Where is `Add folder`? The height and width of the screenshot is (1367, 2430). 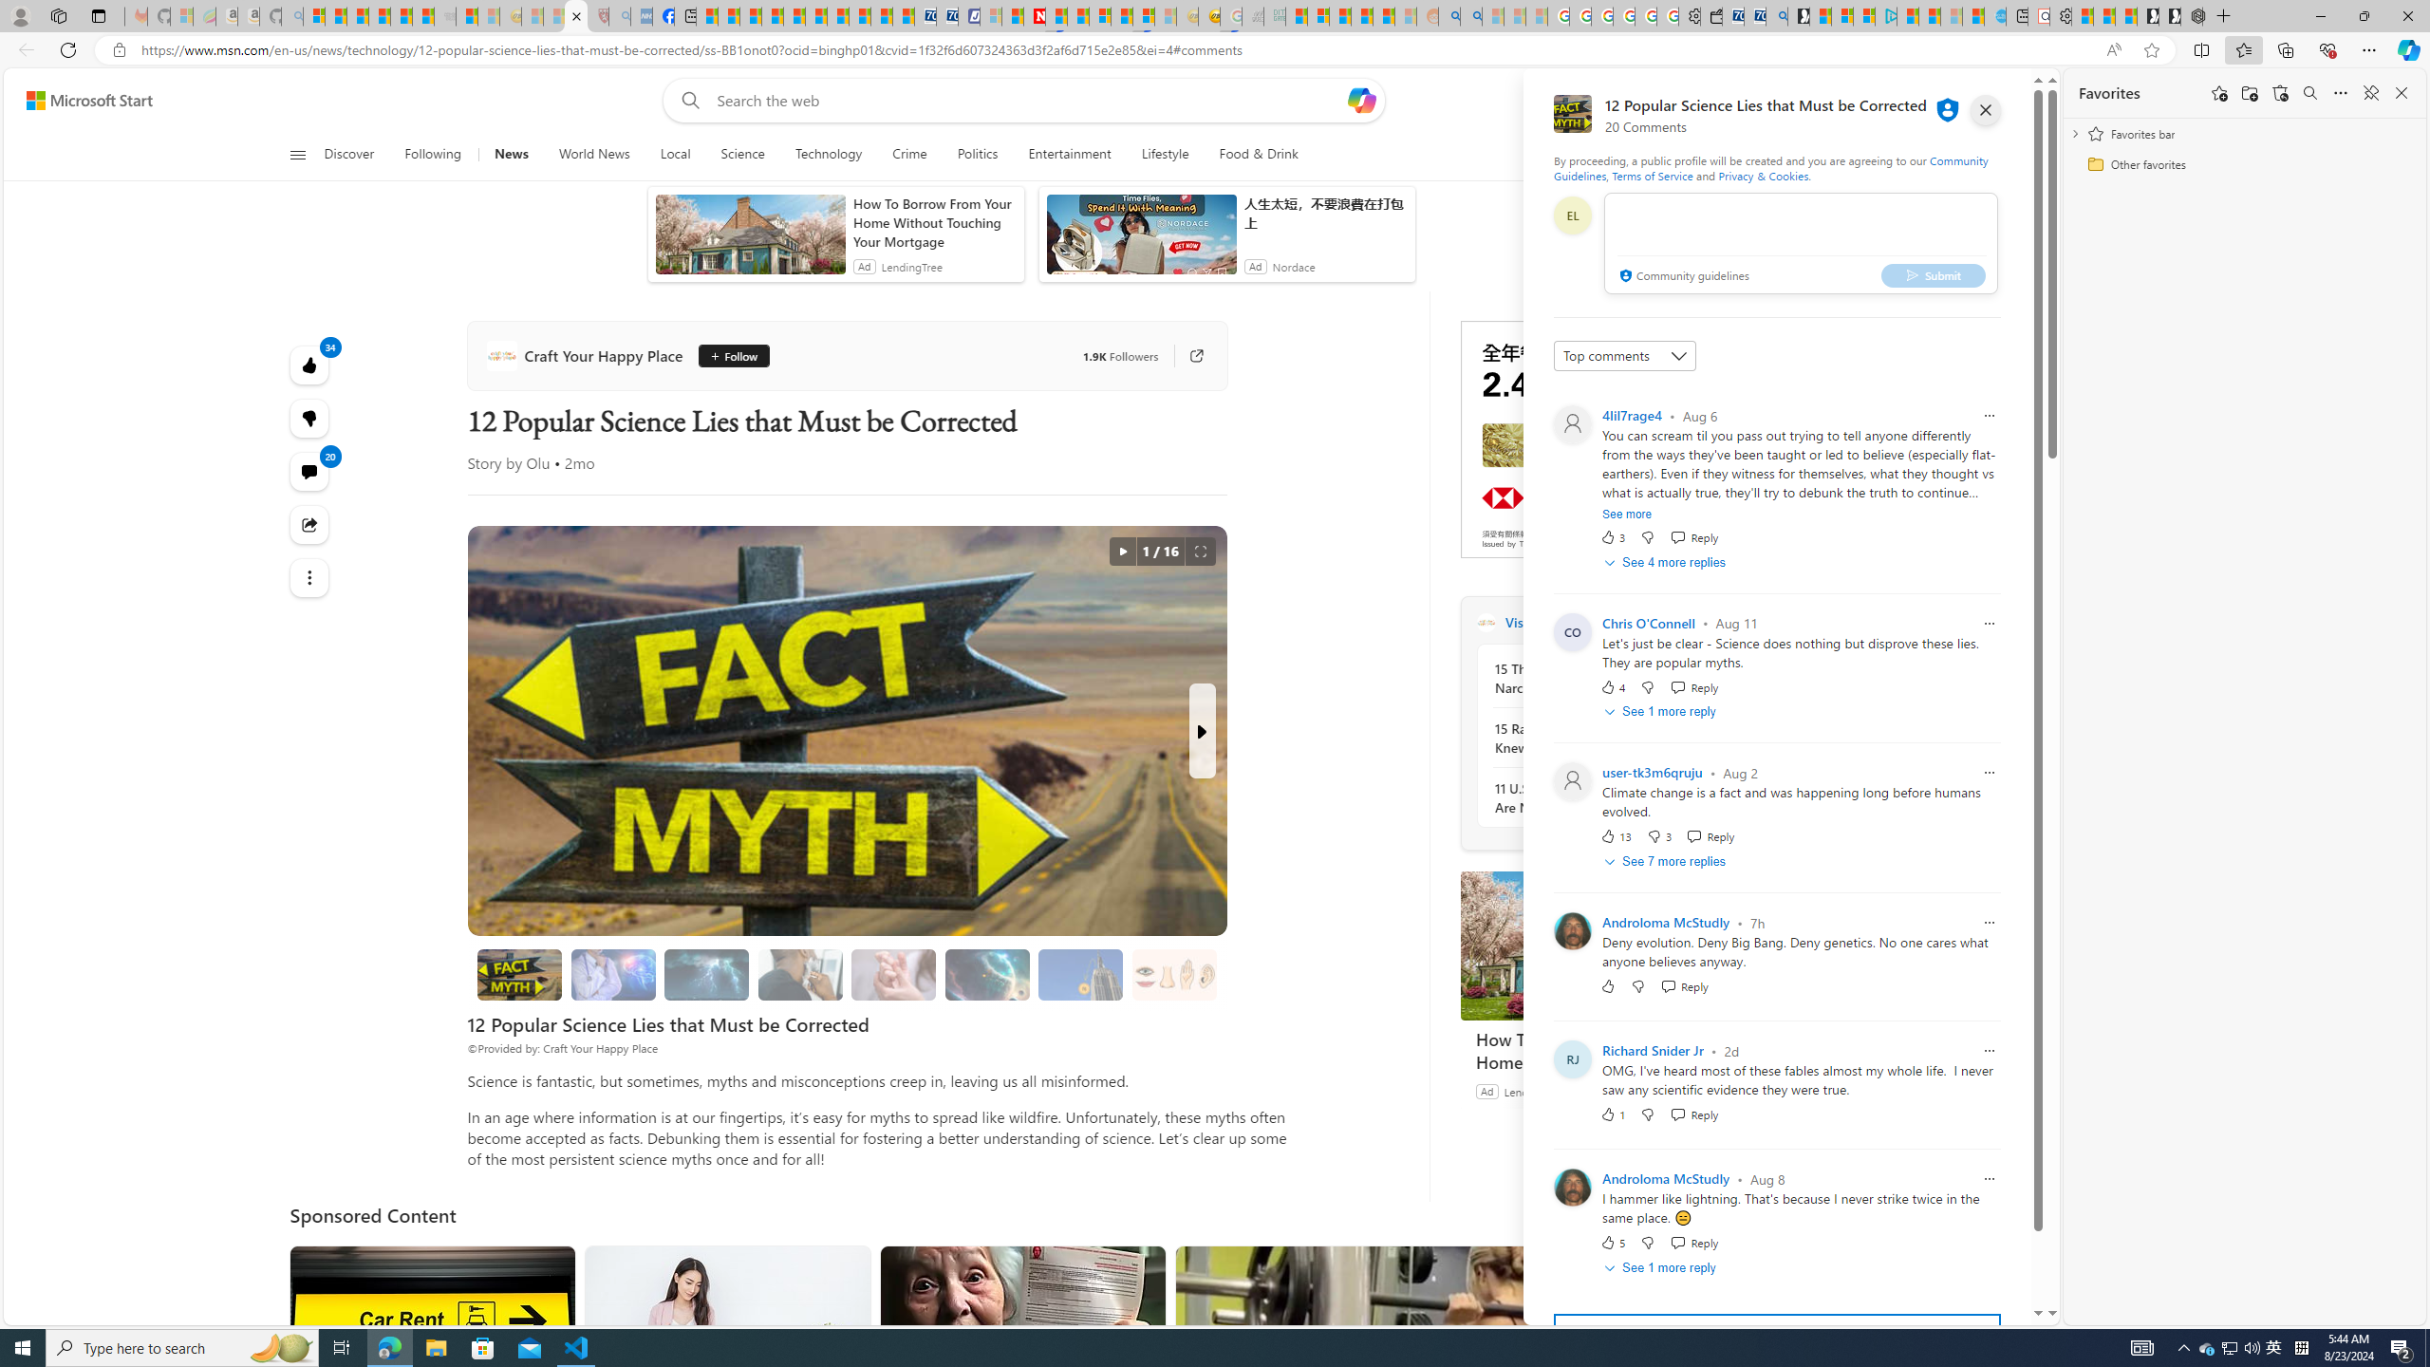
Add folder is located at coordinates (2249, 93).